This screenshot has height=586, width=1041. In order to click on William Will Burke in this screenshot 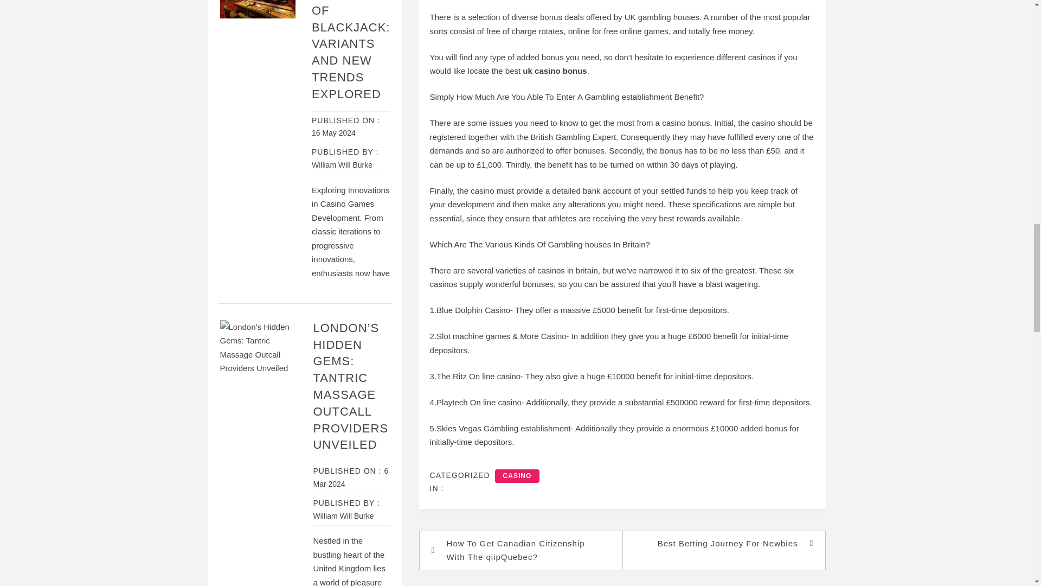, I will do `click(343, 515)`.